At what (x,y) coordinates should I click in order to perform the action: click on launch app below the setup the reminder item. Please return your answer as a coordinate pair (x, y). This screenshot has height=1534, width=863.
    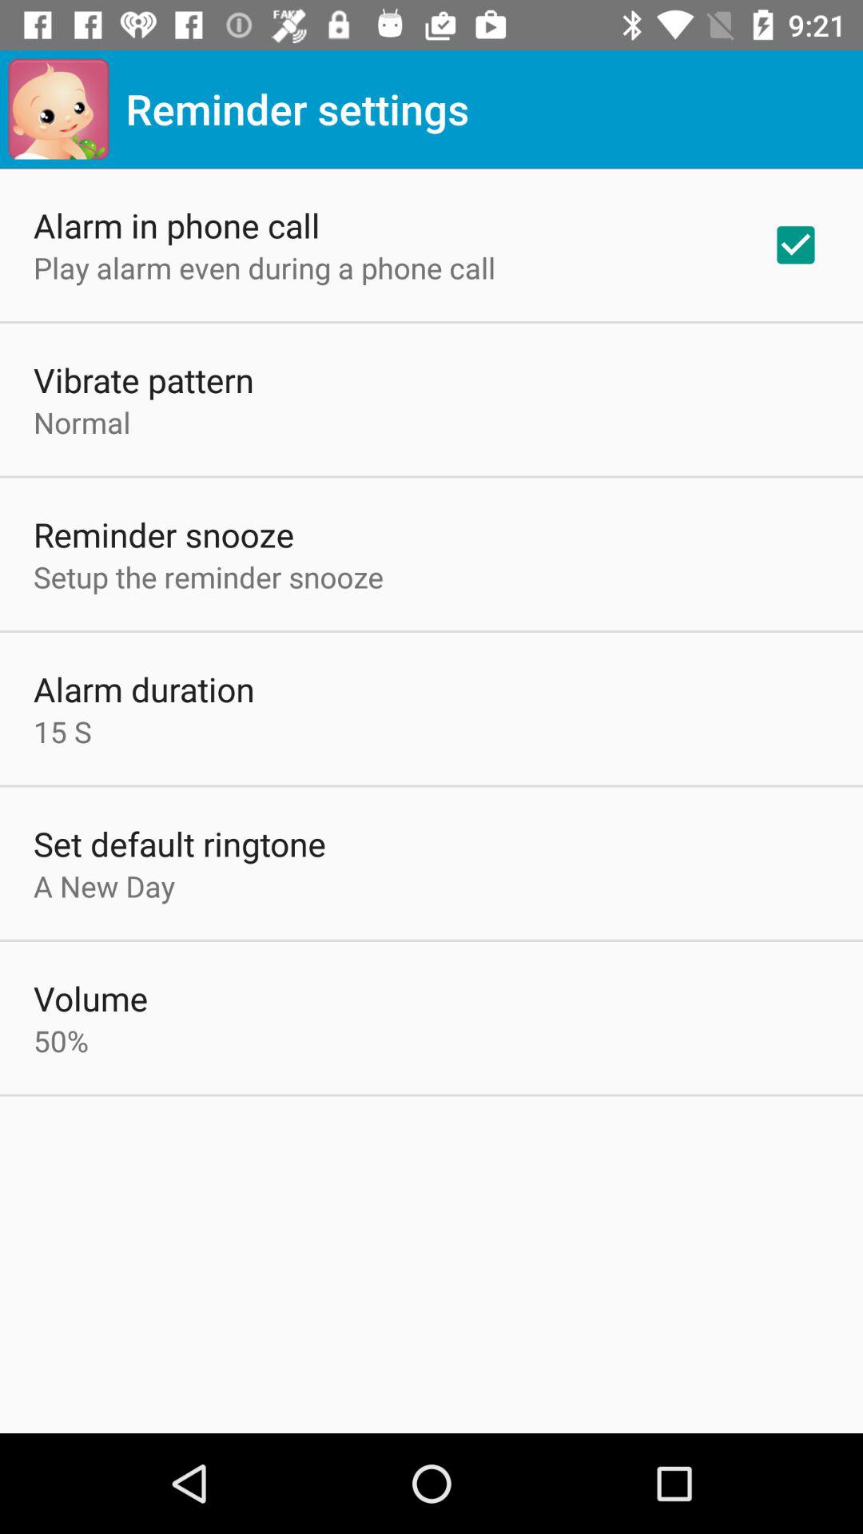
    Looking at the image, I should click on (144, 689).